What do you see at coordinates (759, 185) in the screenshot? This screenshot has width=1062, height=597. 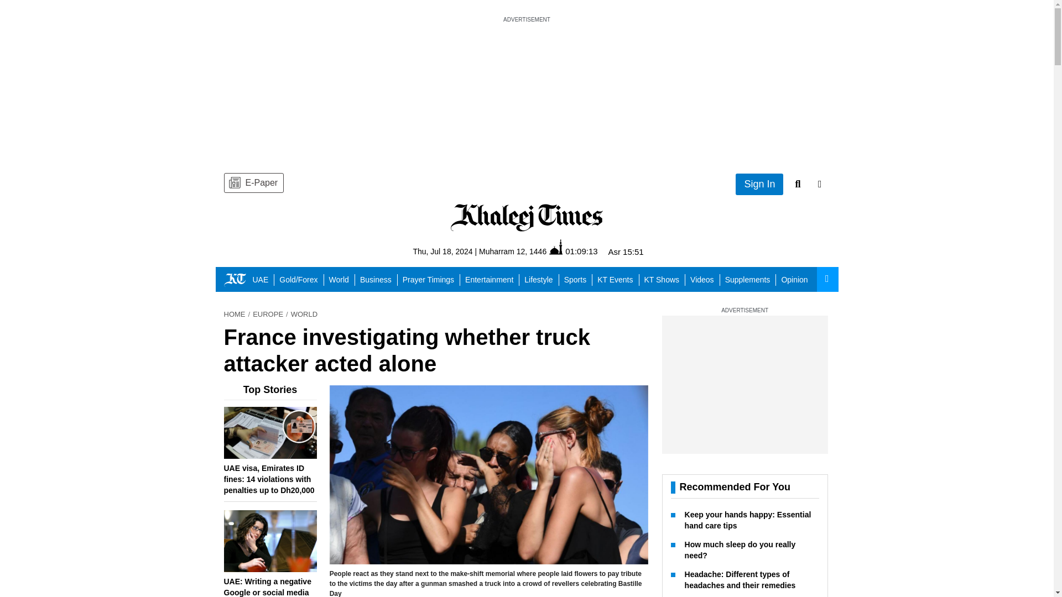 I see `Sign In` at bounding box center [759, 185].